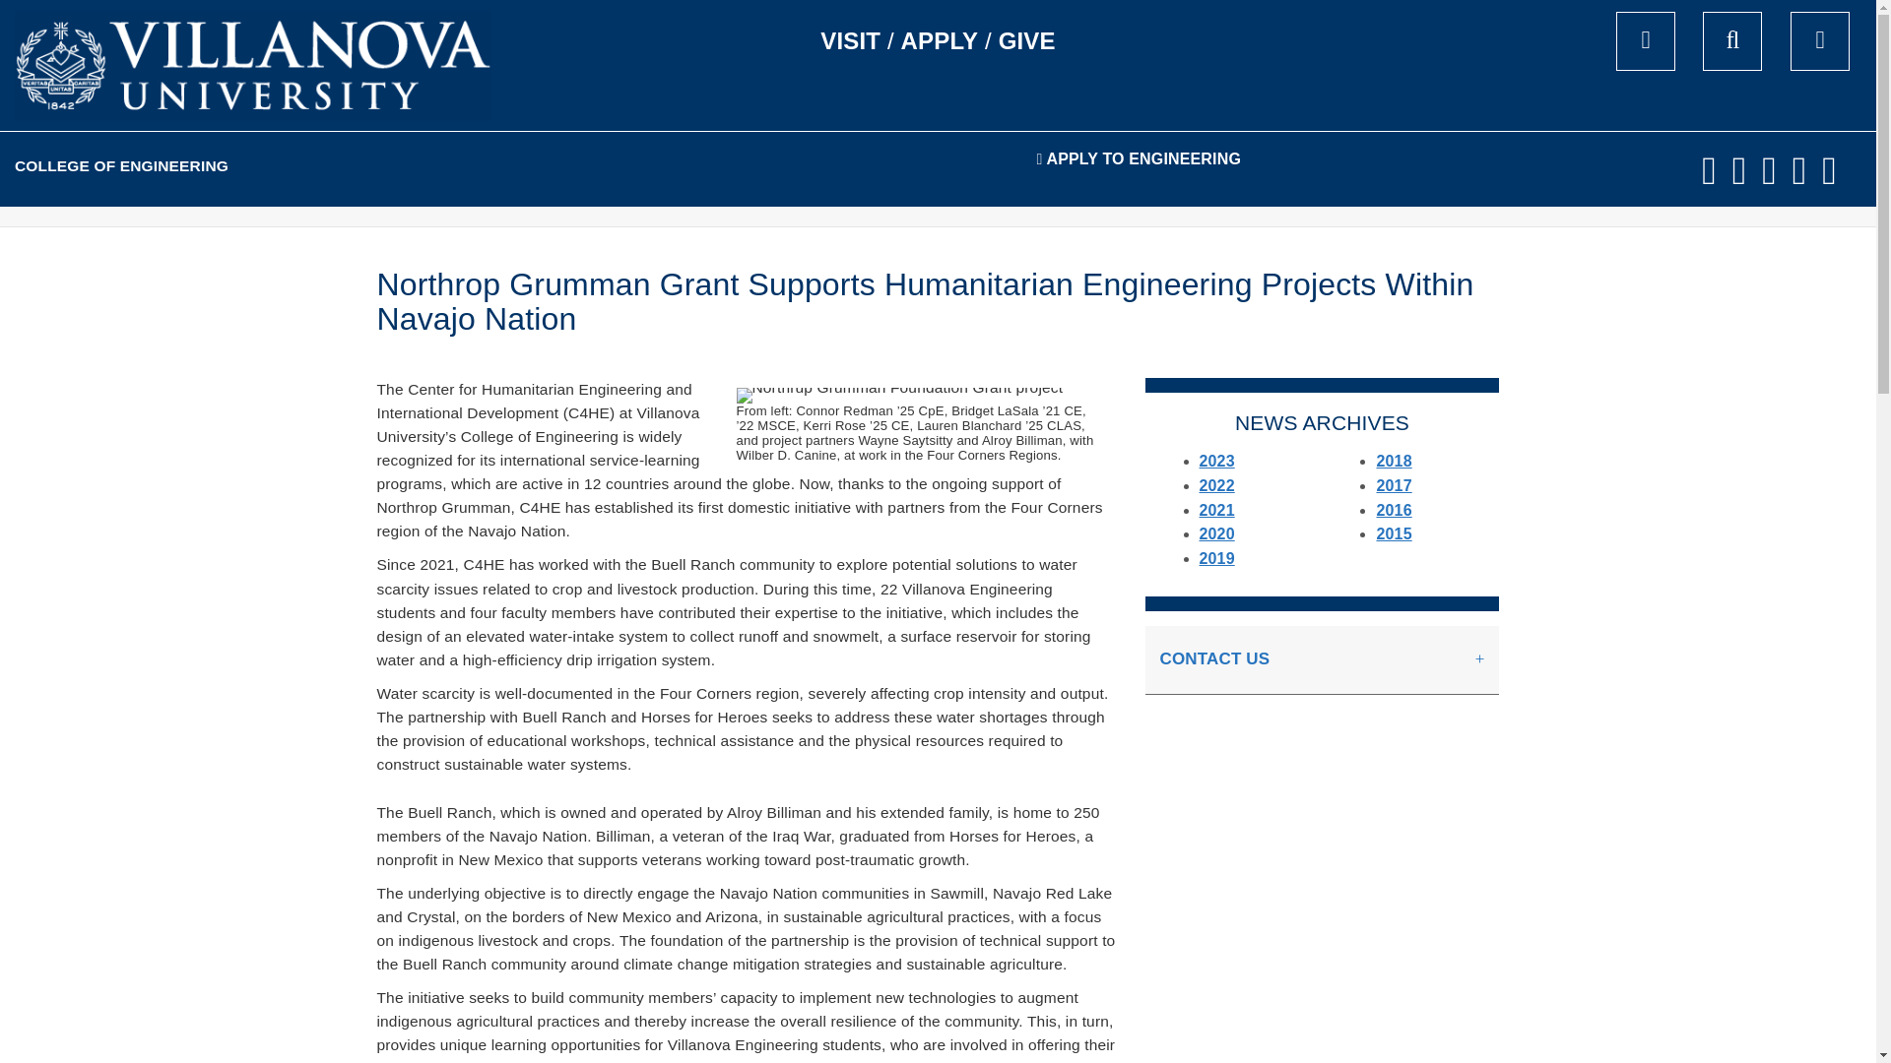 The width and height of the screenshot is (1891, 1063). Describe the element at coordinates (1216, 461) in the screenshot. I see `link to 2023 news` at that location.